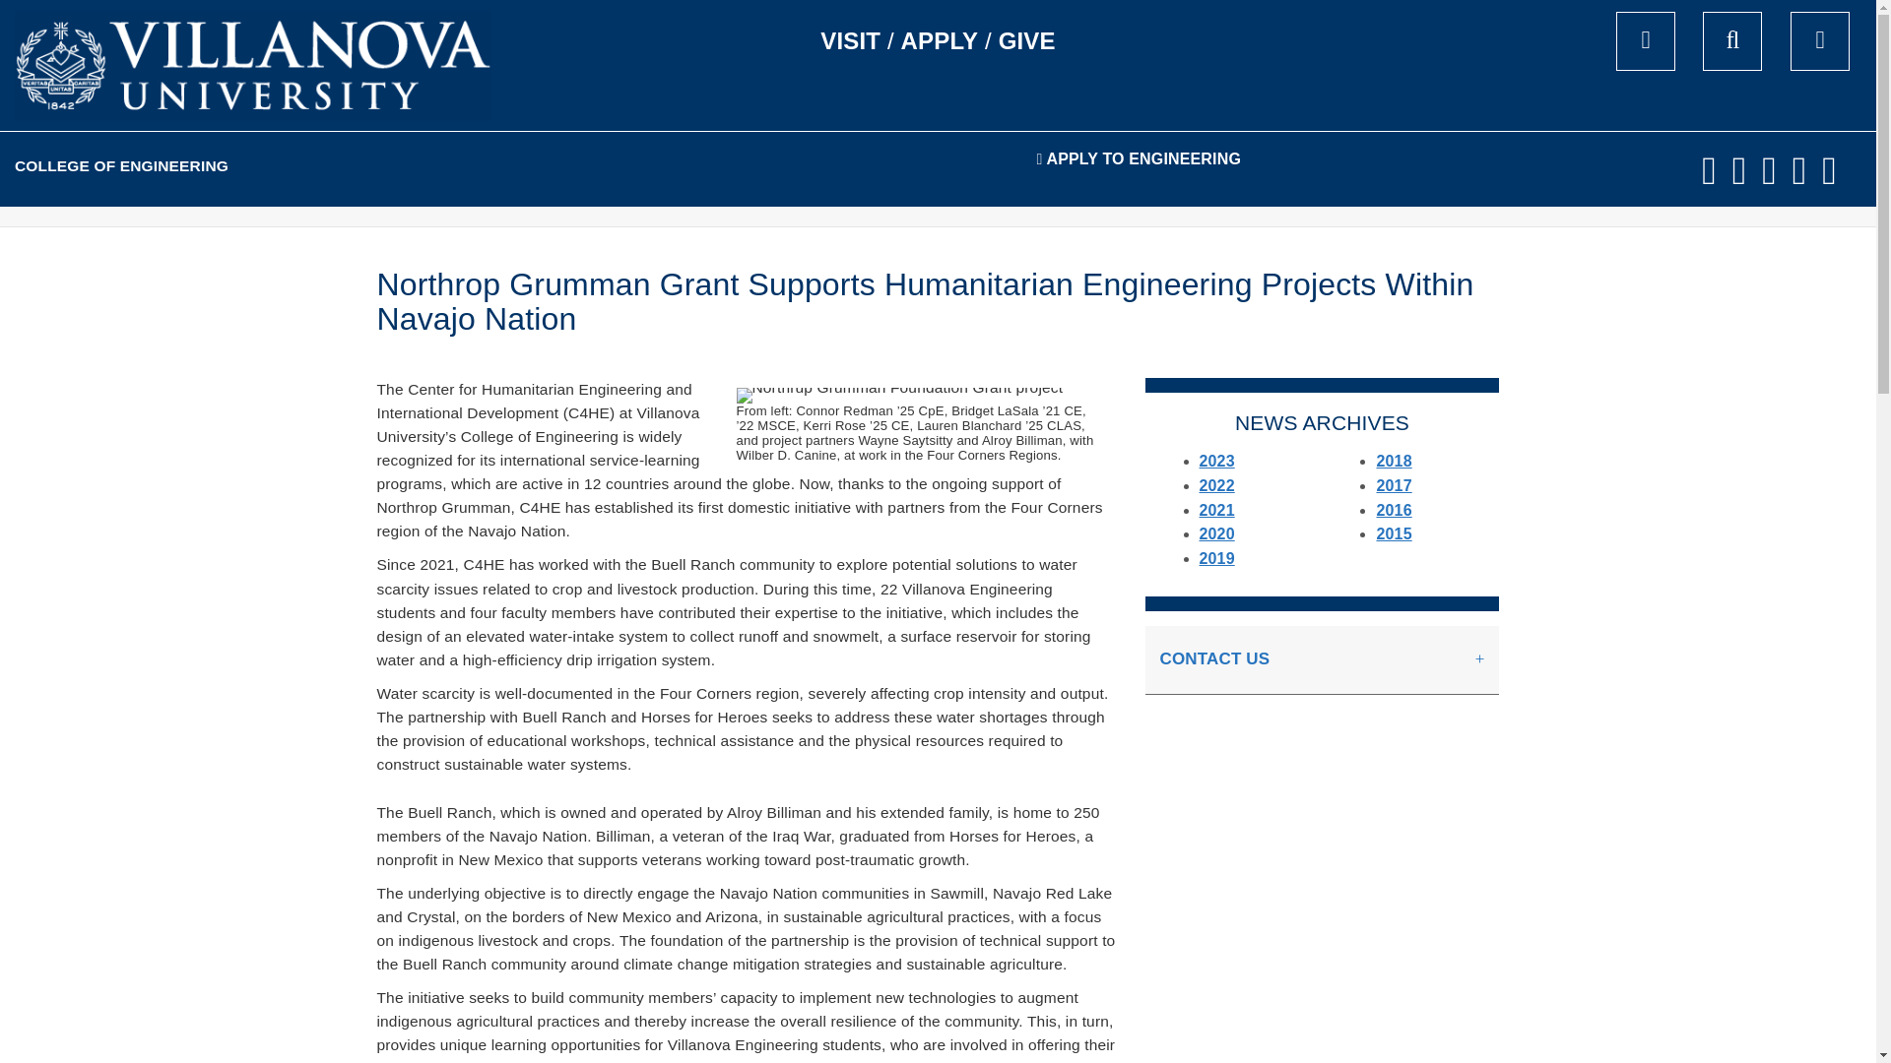 The width and height of the screenshot is (1891, 1063). Describe the element at coordinates (1216, 461) in the screenshot. I see `link to 2023 news` at that location.